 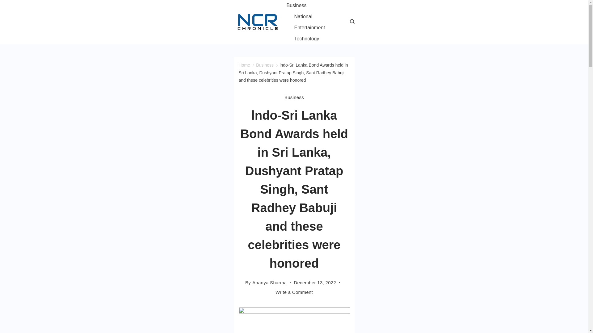 What do you see at coordinates (269, 282) in the screenshot?
I see `Ananya Sharma` at bounding box center [269, 282].